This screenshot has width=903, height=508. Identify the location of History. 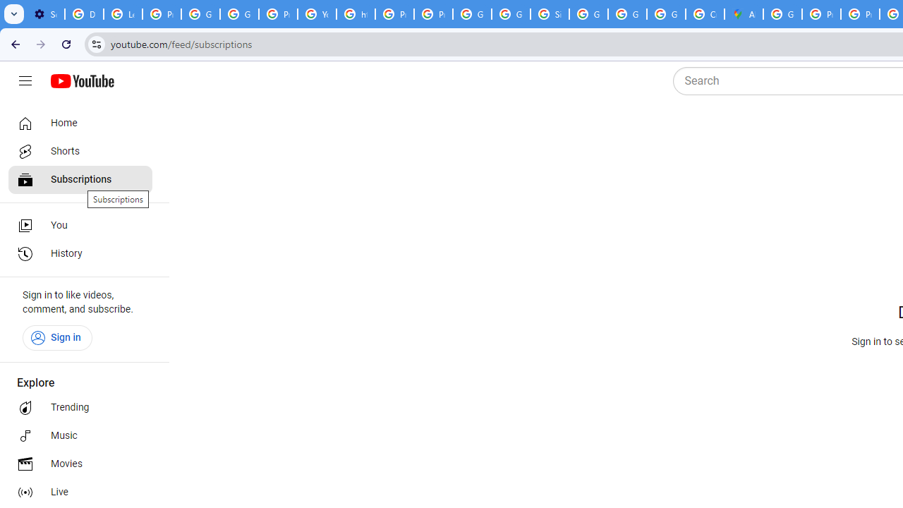
(80, 254).